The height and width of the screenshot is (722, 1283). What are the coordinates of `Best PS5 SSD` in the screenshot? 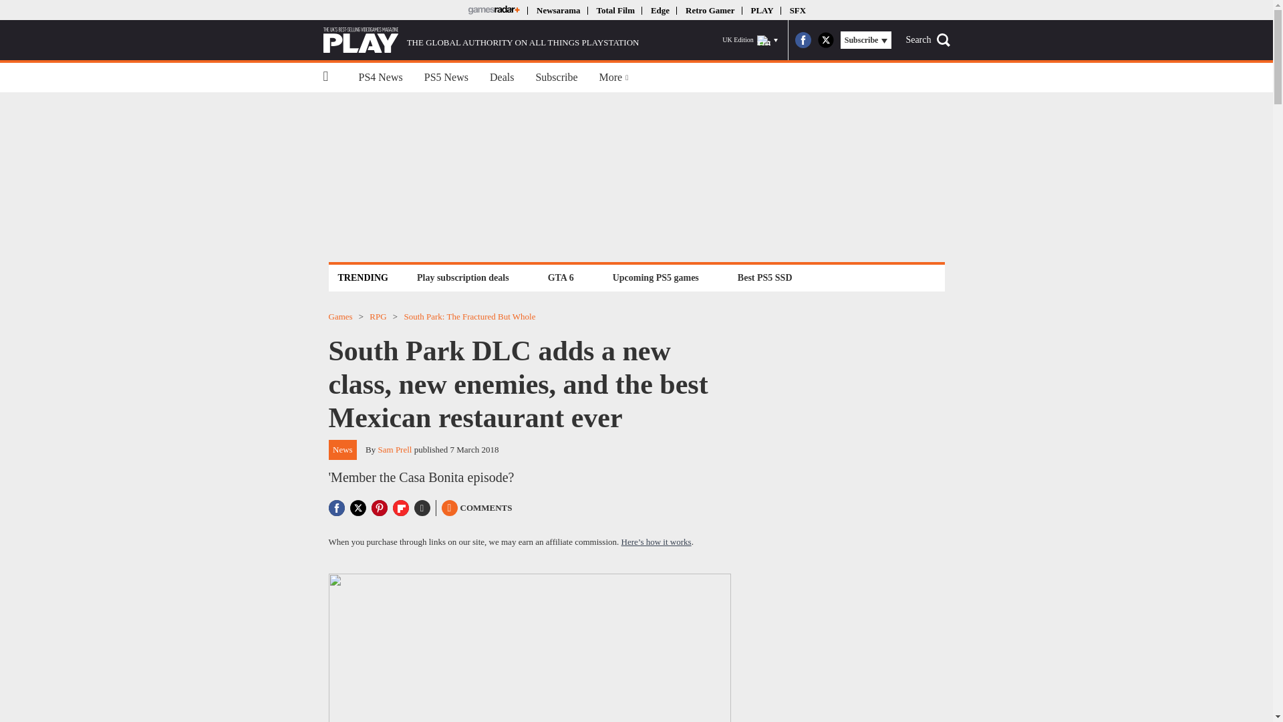 It's located at (764, 277).